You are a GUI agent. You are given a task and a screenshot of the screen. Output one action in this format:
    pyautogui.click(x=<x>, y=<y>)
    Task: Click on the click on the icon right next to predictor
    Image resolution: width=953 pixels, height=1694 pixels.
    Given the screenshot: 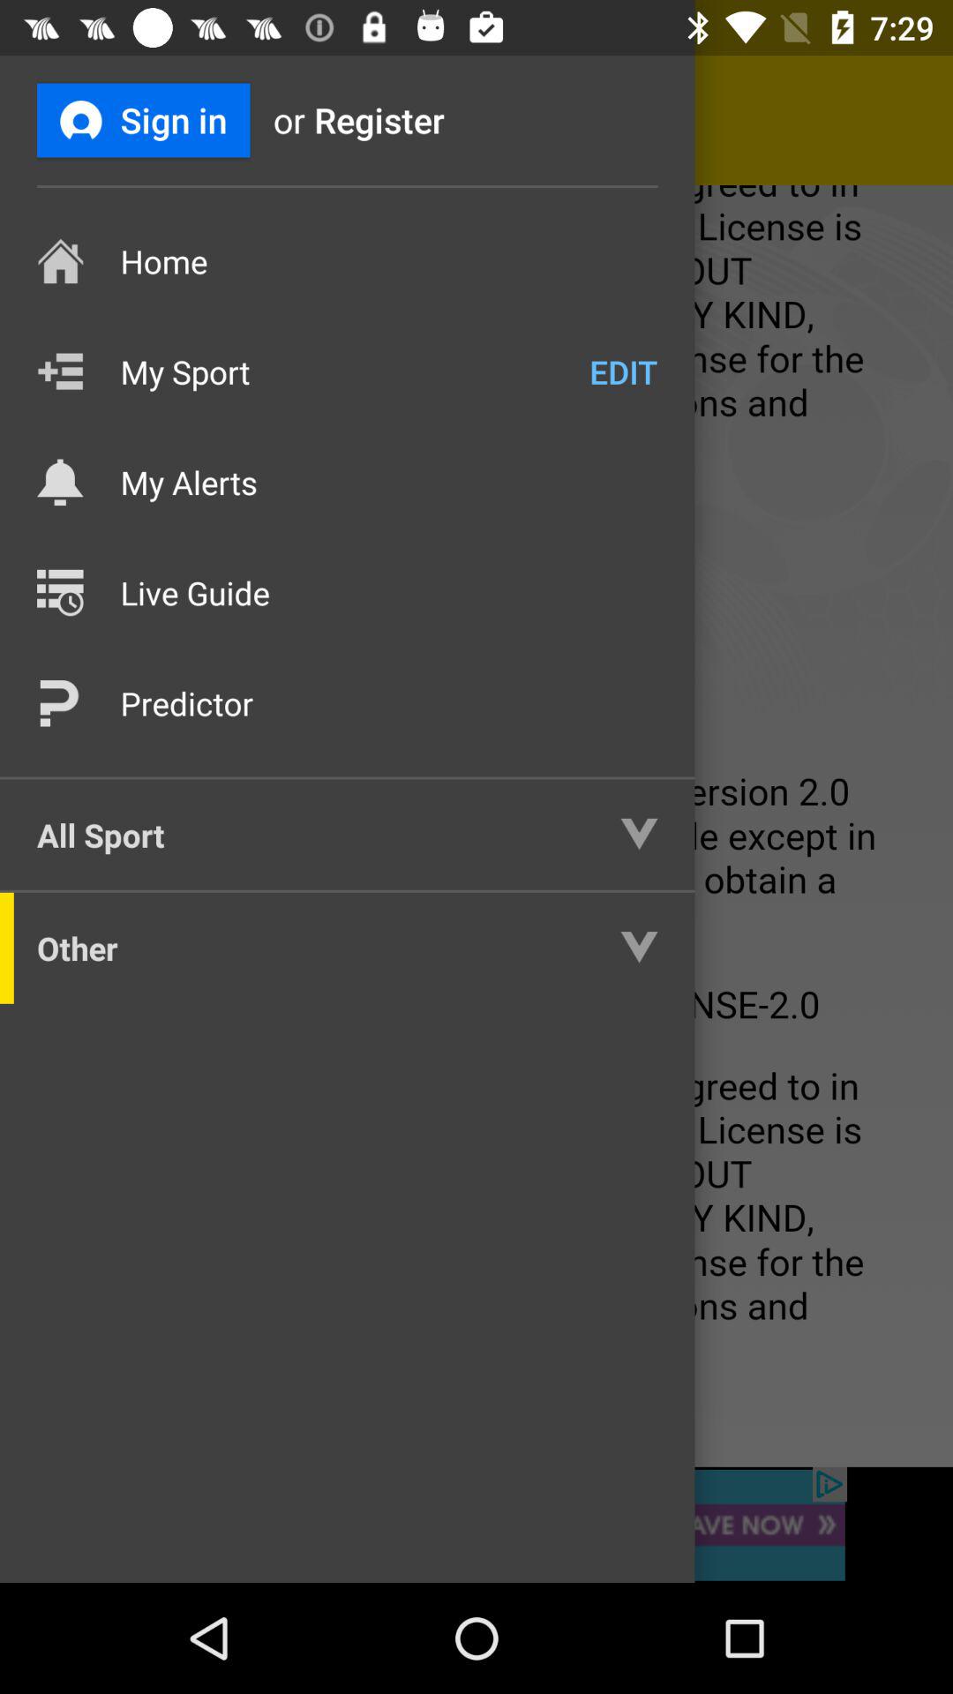 What is the action you would take?
    pyautogui.click(x=60, y=703)
    